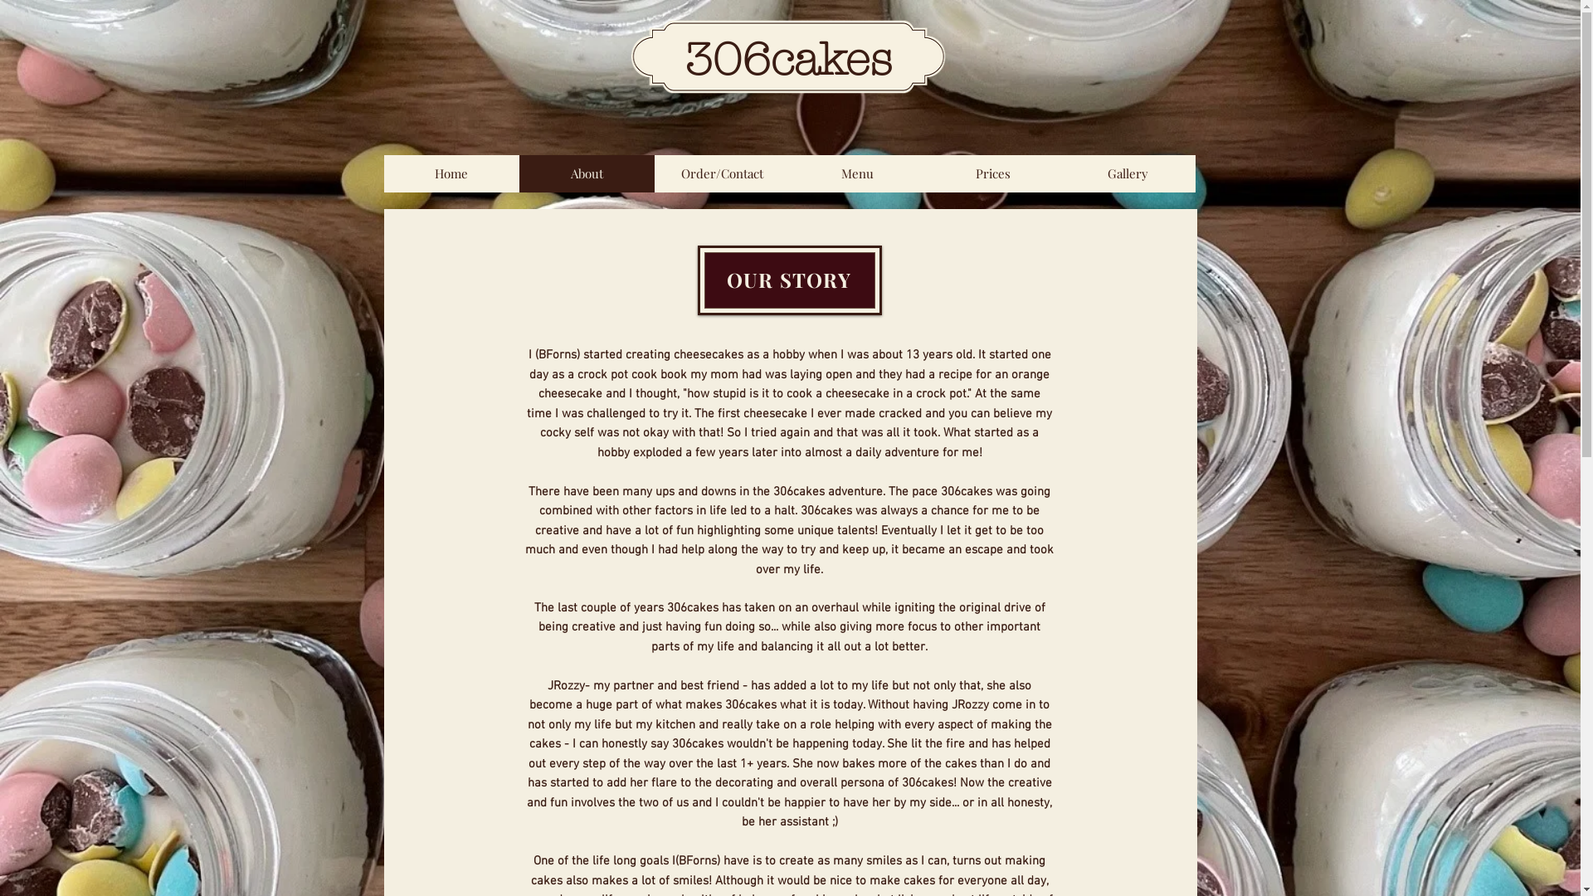  Describe the element at coordinates (858, 173) in the screenshot. I see `Menu` at that location.